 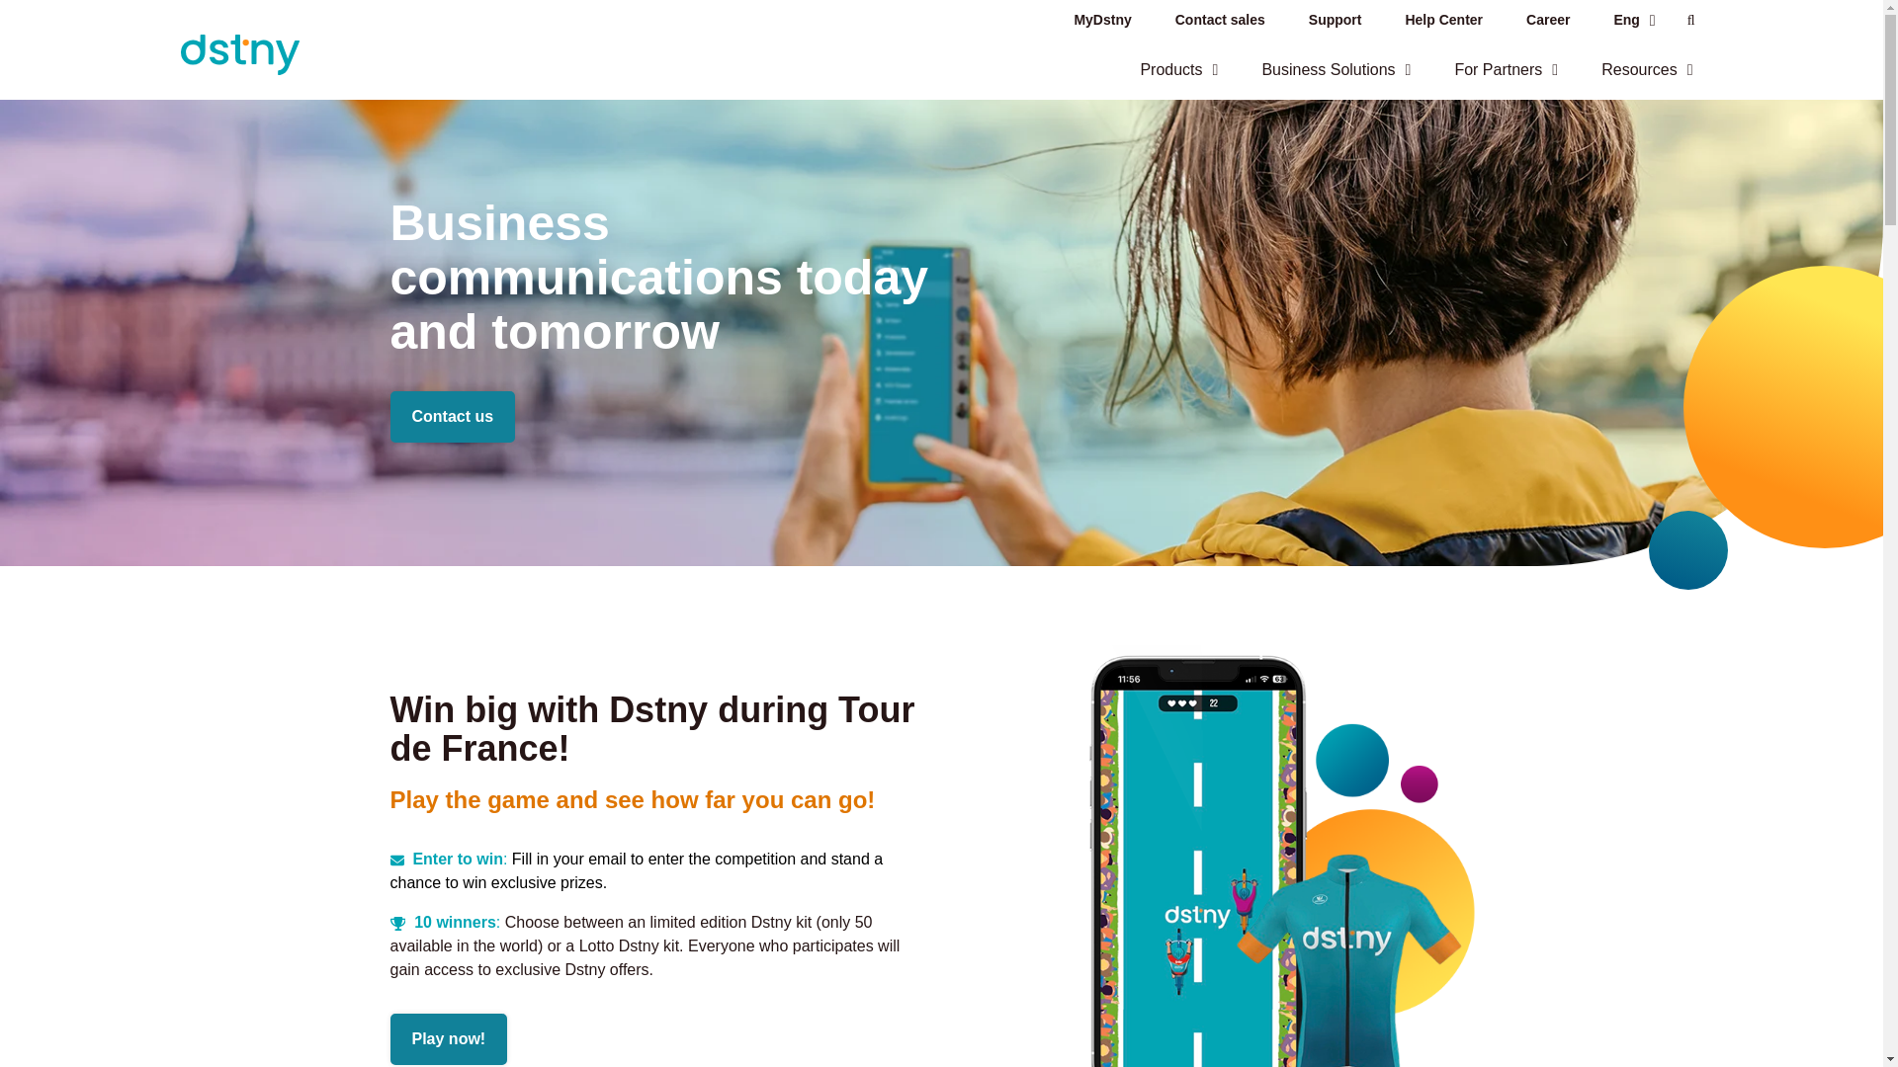 I want to click on Contact sales, so click(x=1220, y=20).